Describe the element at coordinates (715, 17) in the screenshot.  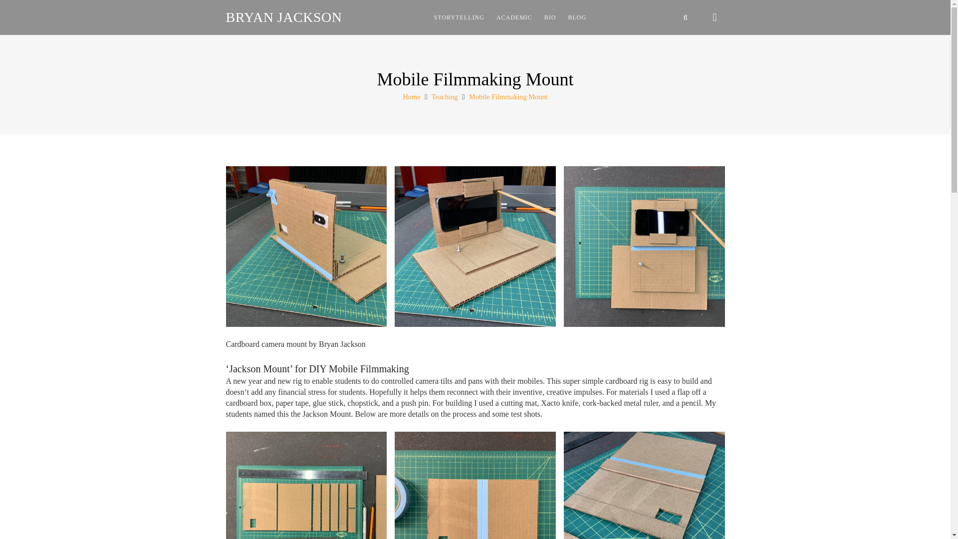
I see `Instagram` at that location.